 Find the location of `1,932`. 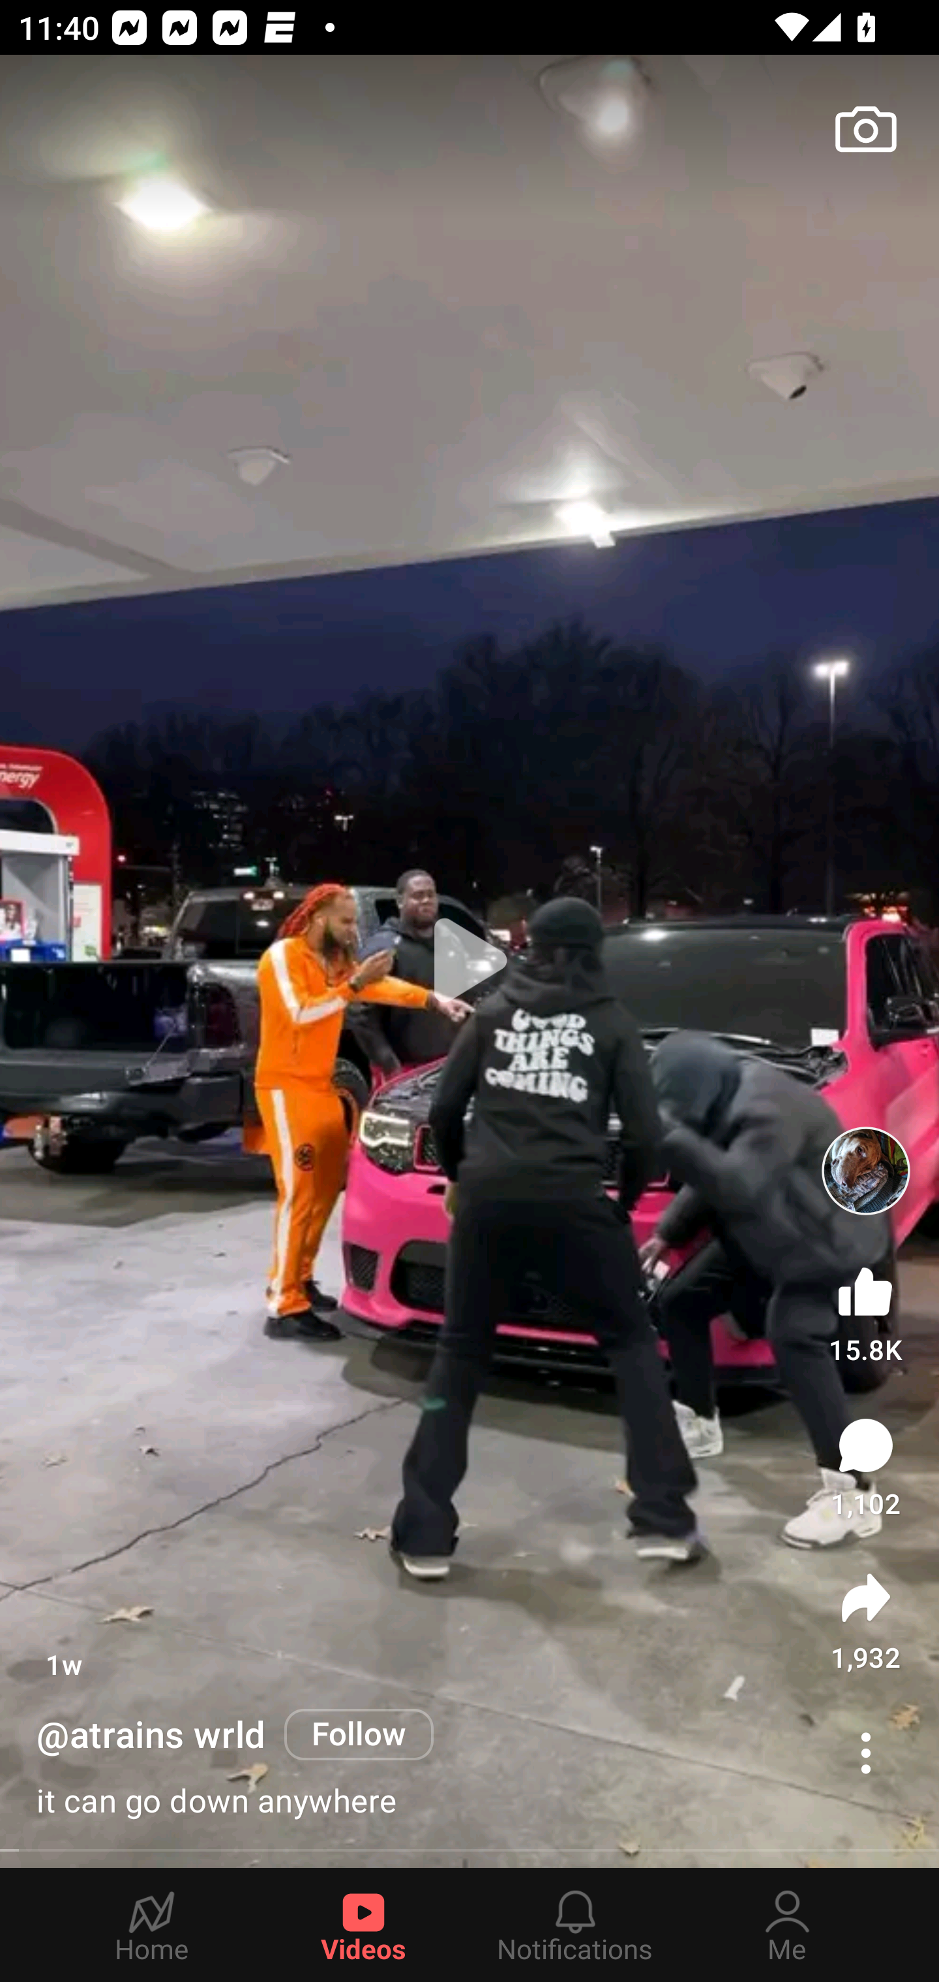

1,932 is located at coordinates (866, 1621).